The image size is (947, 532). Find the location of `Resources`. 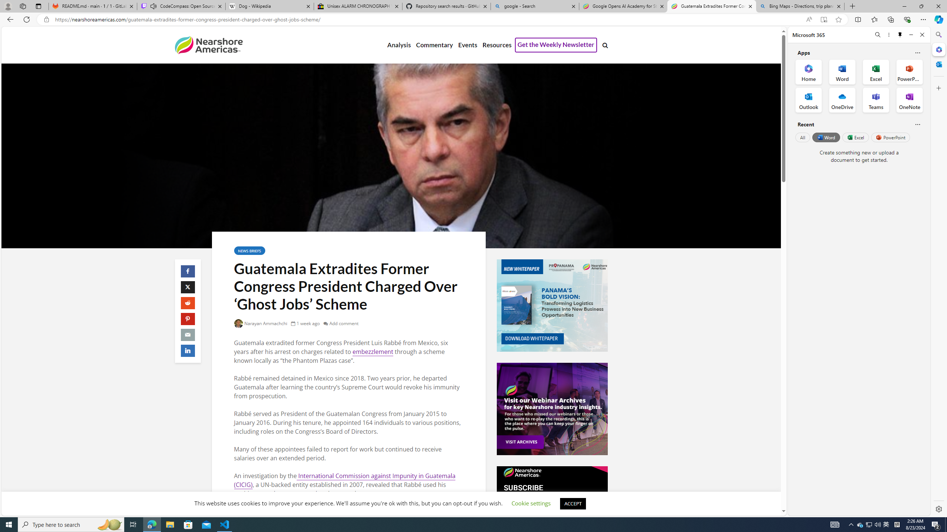

Resources is located at coordinates (496, 45).